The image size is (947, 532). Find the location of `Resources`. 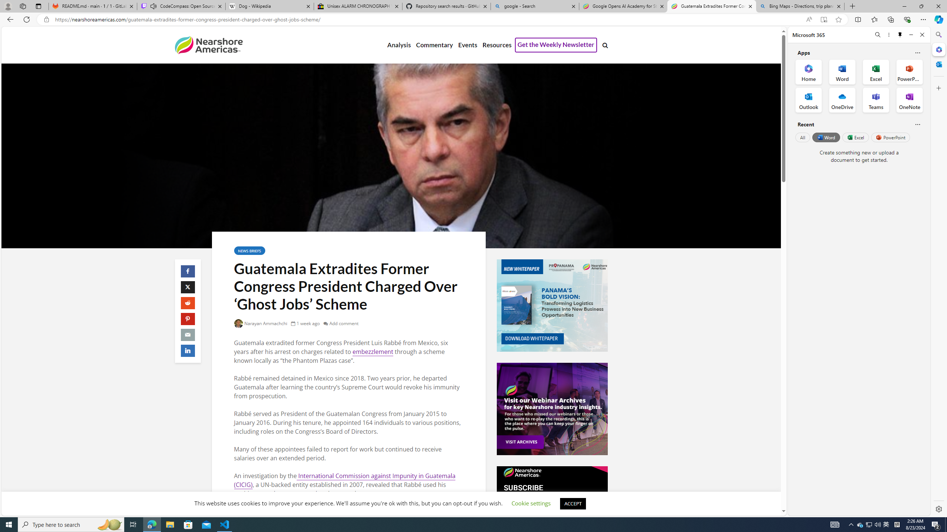

Resources is located at coordinates (496, 45).